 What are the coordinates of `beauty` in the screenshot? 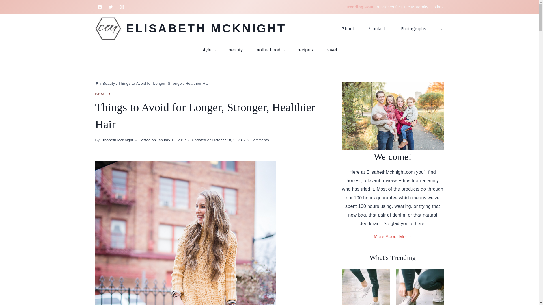 It's located at (236, 50).